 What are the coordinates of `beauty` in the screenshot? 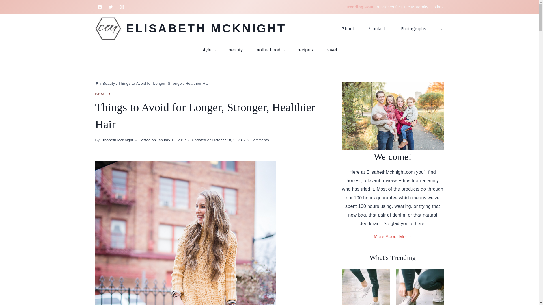 It's located at (236, 50).